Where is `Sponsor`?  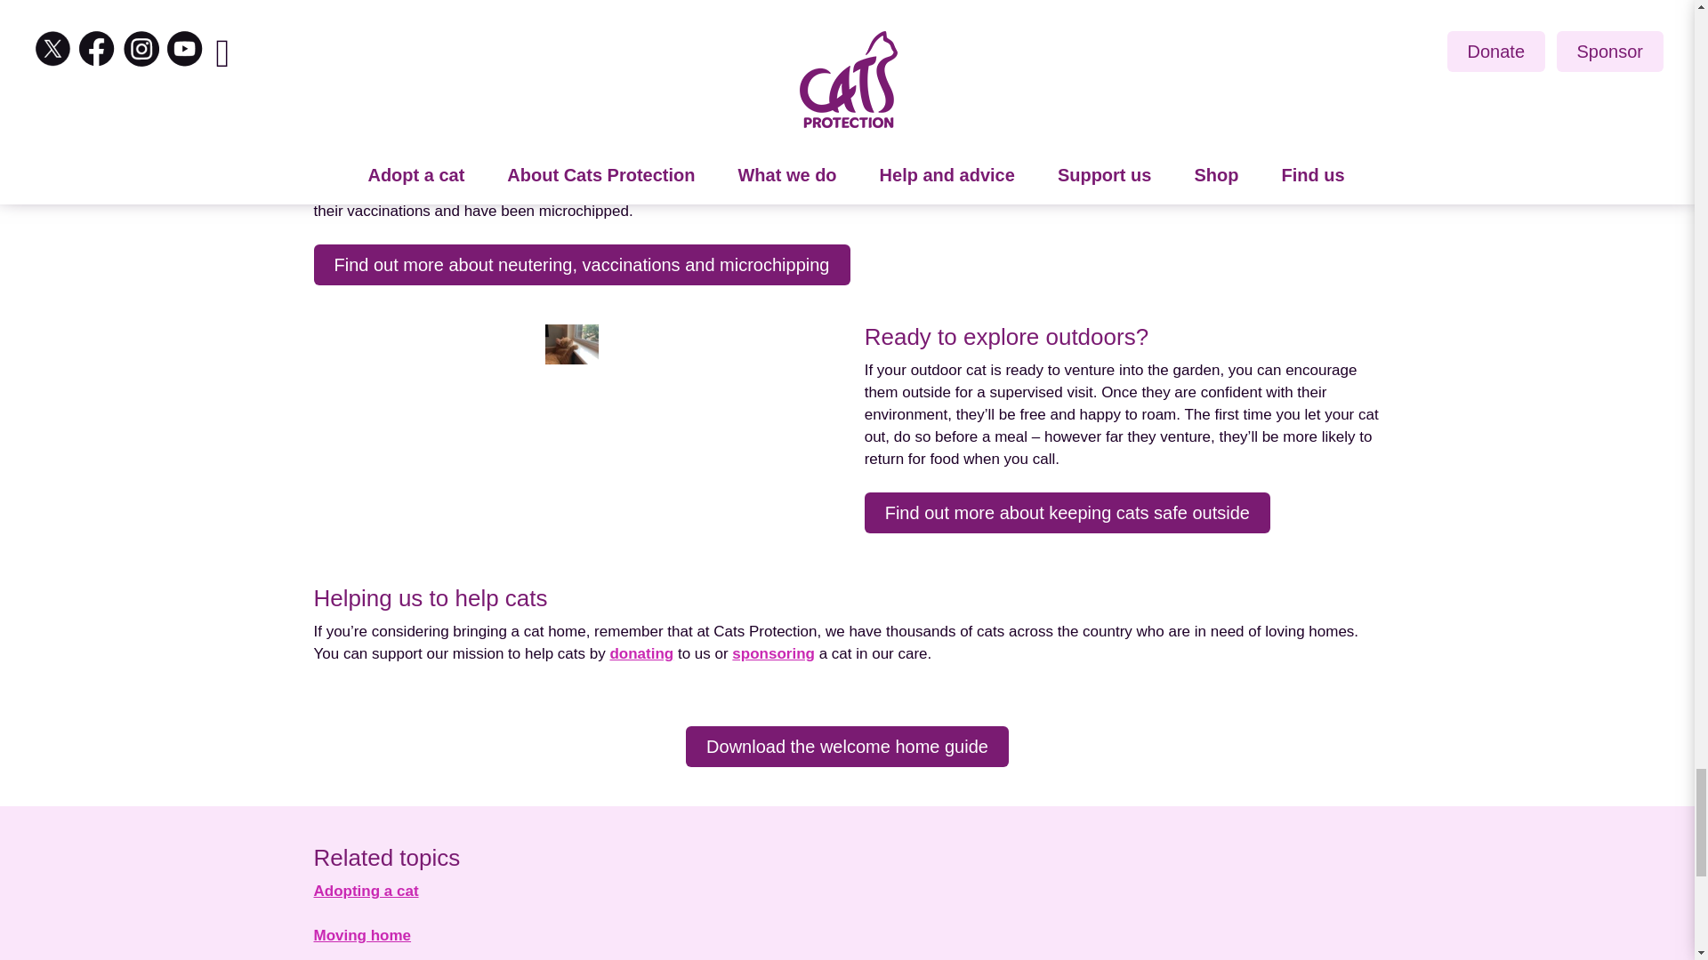
Sponsor is located at coordinates (773, 655).